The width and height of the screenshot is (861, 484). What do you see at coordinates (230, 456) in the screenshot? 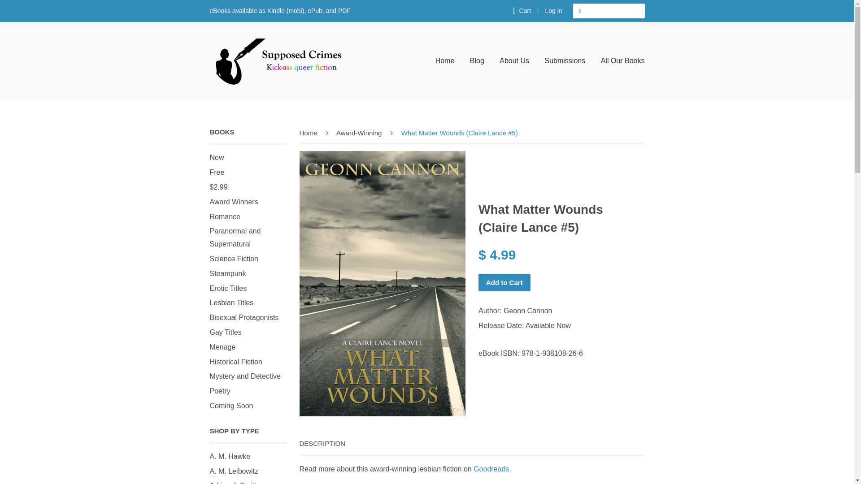
I see `A. M. Hawke` at bounding box center [230, 456].